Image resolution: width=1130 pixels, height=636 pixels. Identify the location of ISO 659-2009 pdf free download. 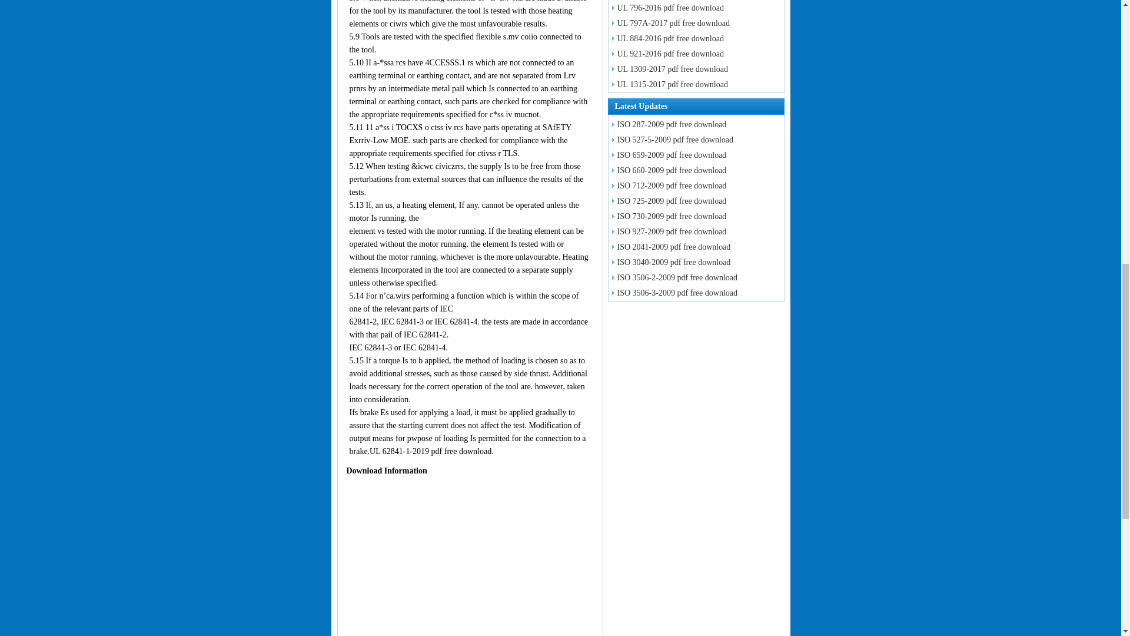
(667, 155).